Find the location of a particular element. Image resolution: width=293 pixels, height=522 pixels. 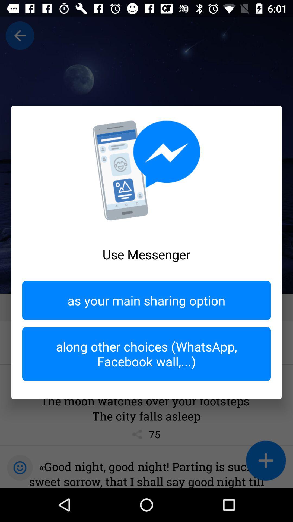

flip until as your main icon is located at coordinates (146, 300).